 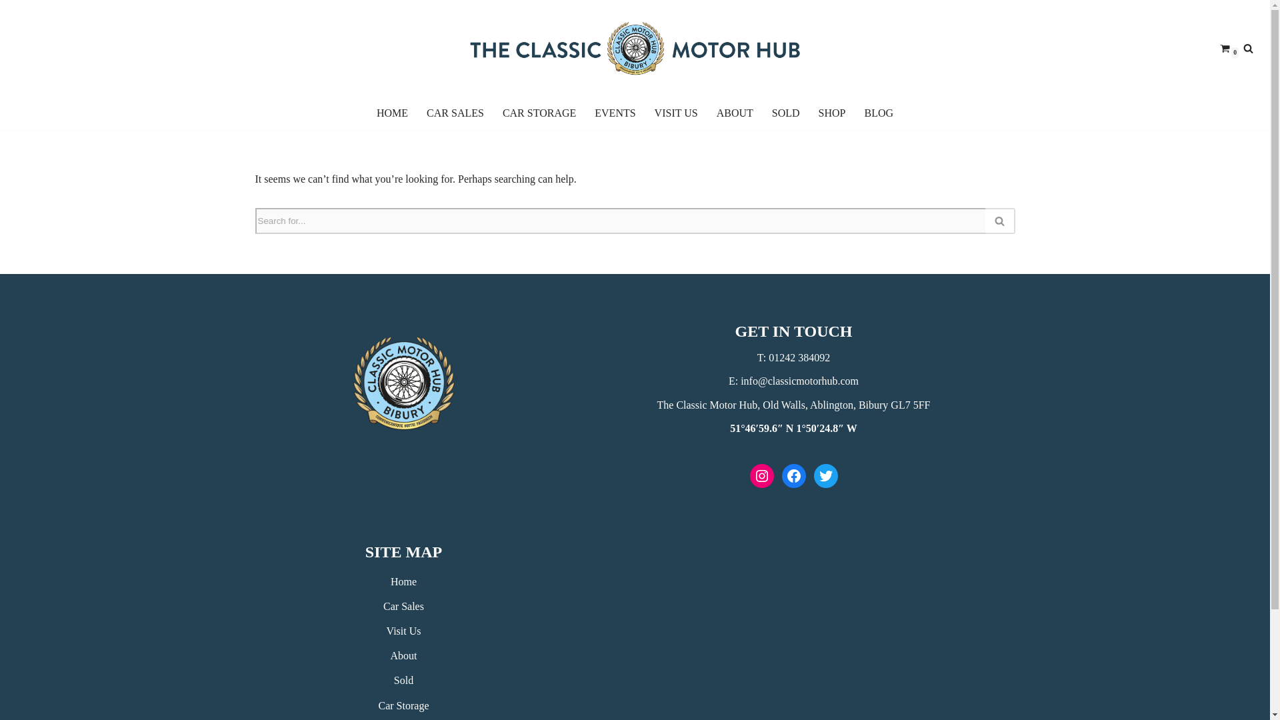 I want to click on Car Sales, so click(x=403, y=606).